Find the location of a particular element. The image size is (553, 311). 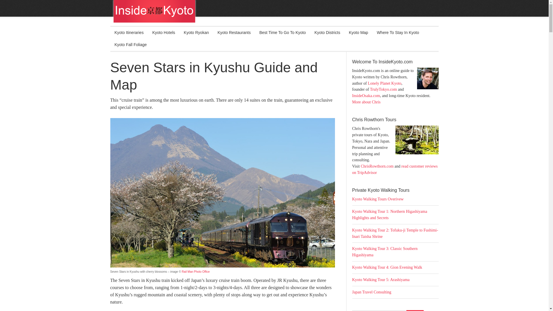

Kyoto Ryokan is located at coordinates (196, 33).